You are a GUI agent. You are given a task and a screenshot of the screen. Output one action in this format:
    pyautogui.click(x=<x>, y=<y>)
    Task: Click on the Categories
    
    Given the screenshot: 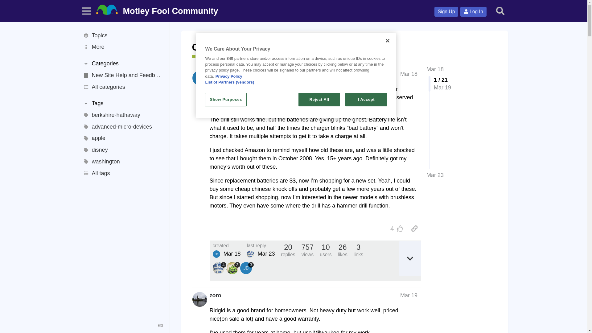 What is the action you would take?
    pyautogui.click(x=122, y=64)
    